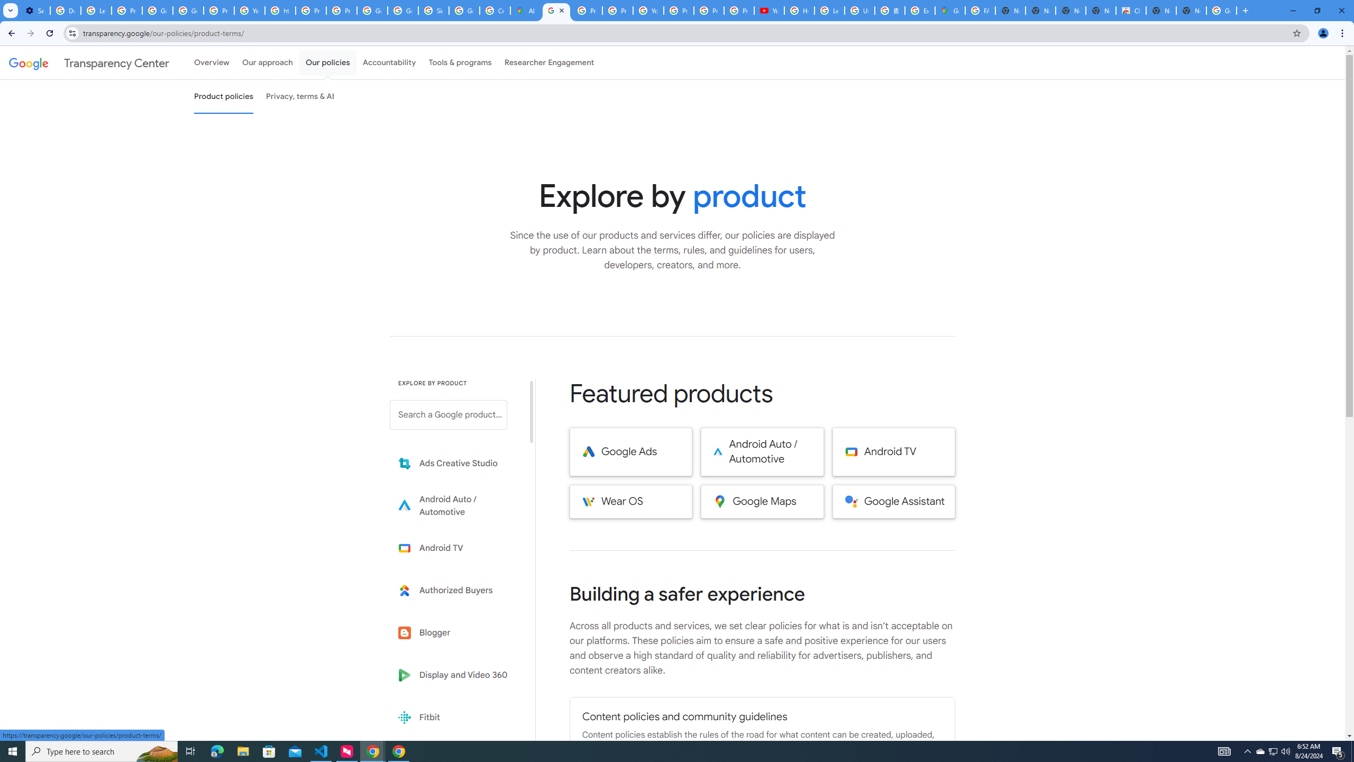 Image resolution: width=1354 pixels, height=762 pixels. What do you see at coordinates (949, 11) in the screenshot?
I see `Google Maps` at bounding box center [949, 11].